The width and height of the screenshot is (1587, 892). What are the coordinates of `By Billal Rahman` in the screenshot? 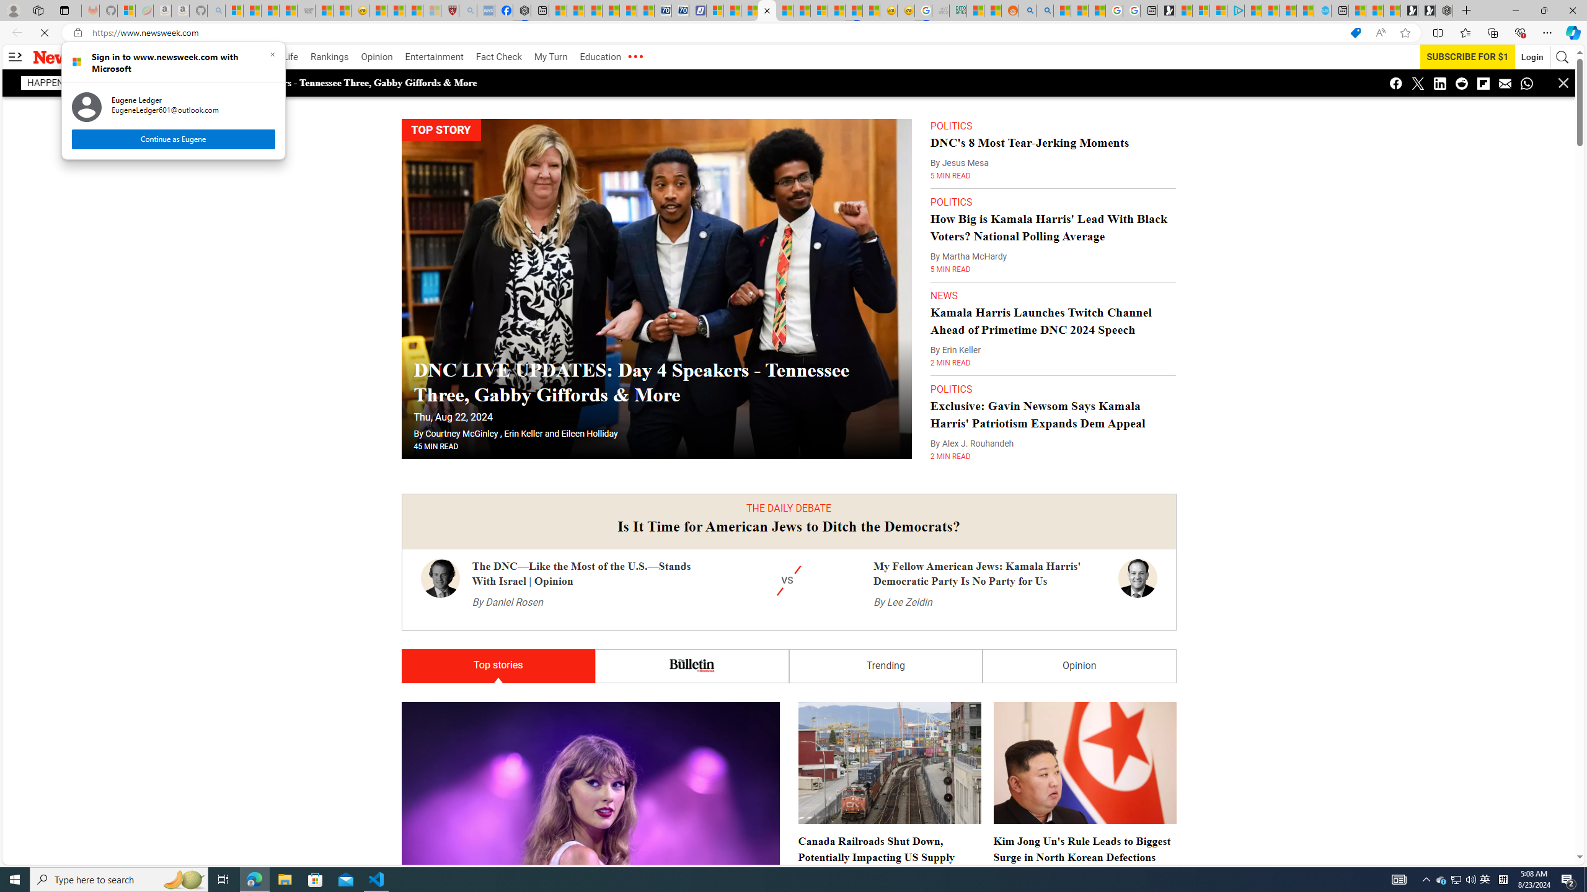 It's located at (831, 862).